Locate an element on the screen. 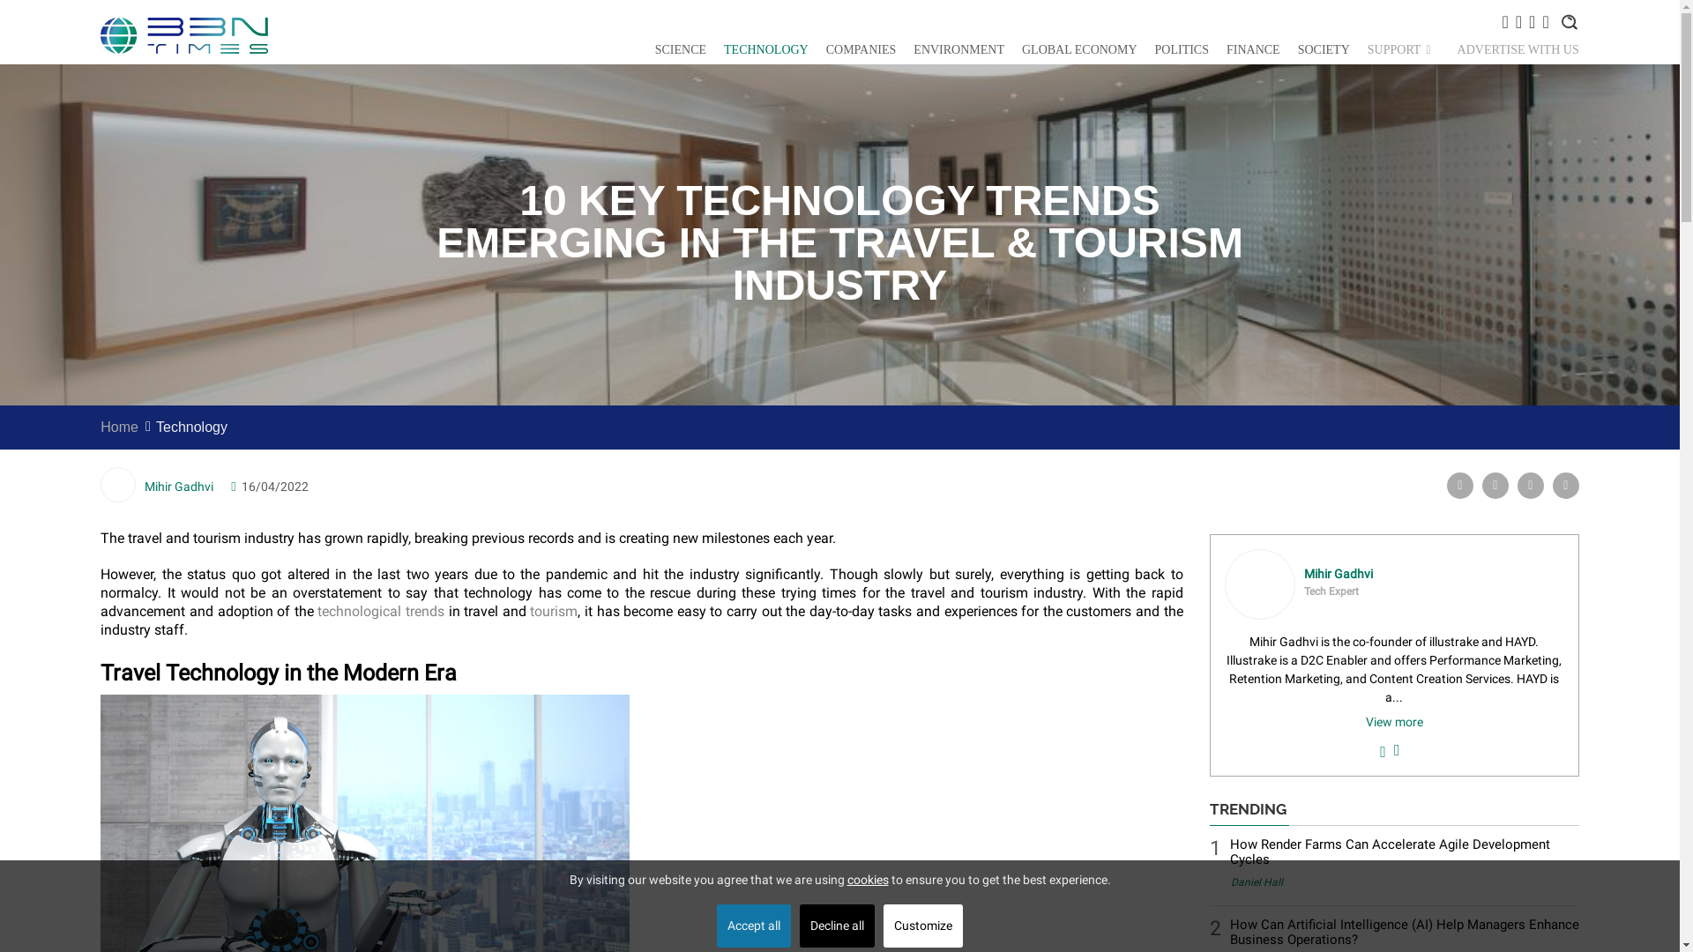 This screenshot has height=952, width=1693. FINANCE is located at coordinates (1252, 49).